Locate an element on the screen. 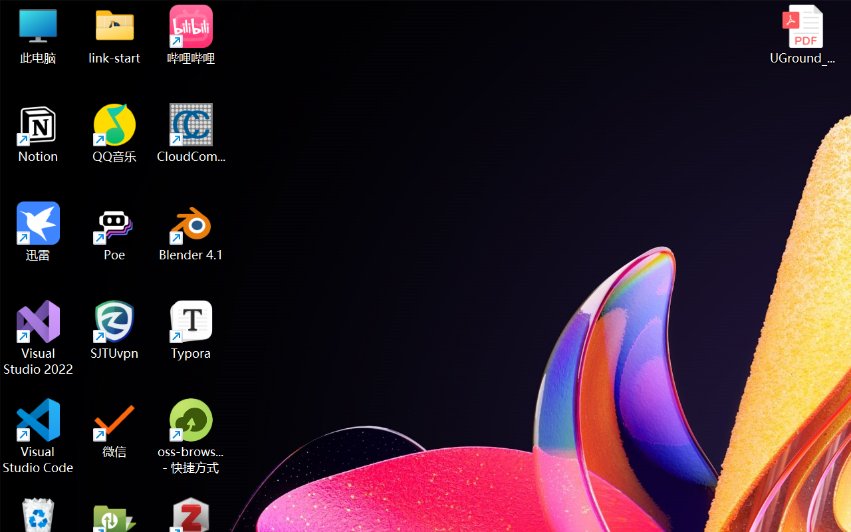 Image resolution: width=851 pixels, height=532 pixels. Visual Studio Code is located at coordinates (39, 436).